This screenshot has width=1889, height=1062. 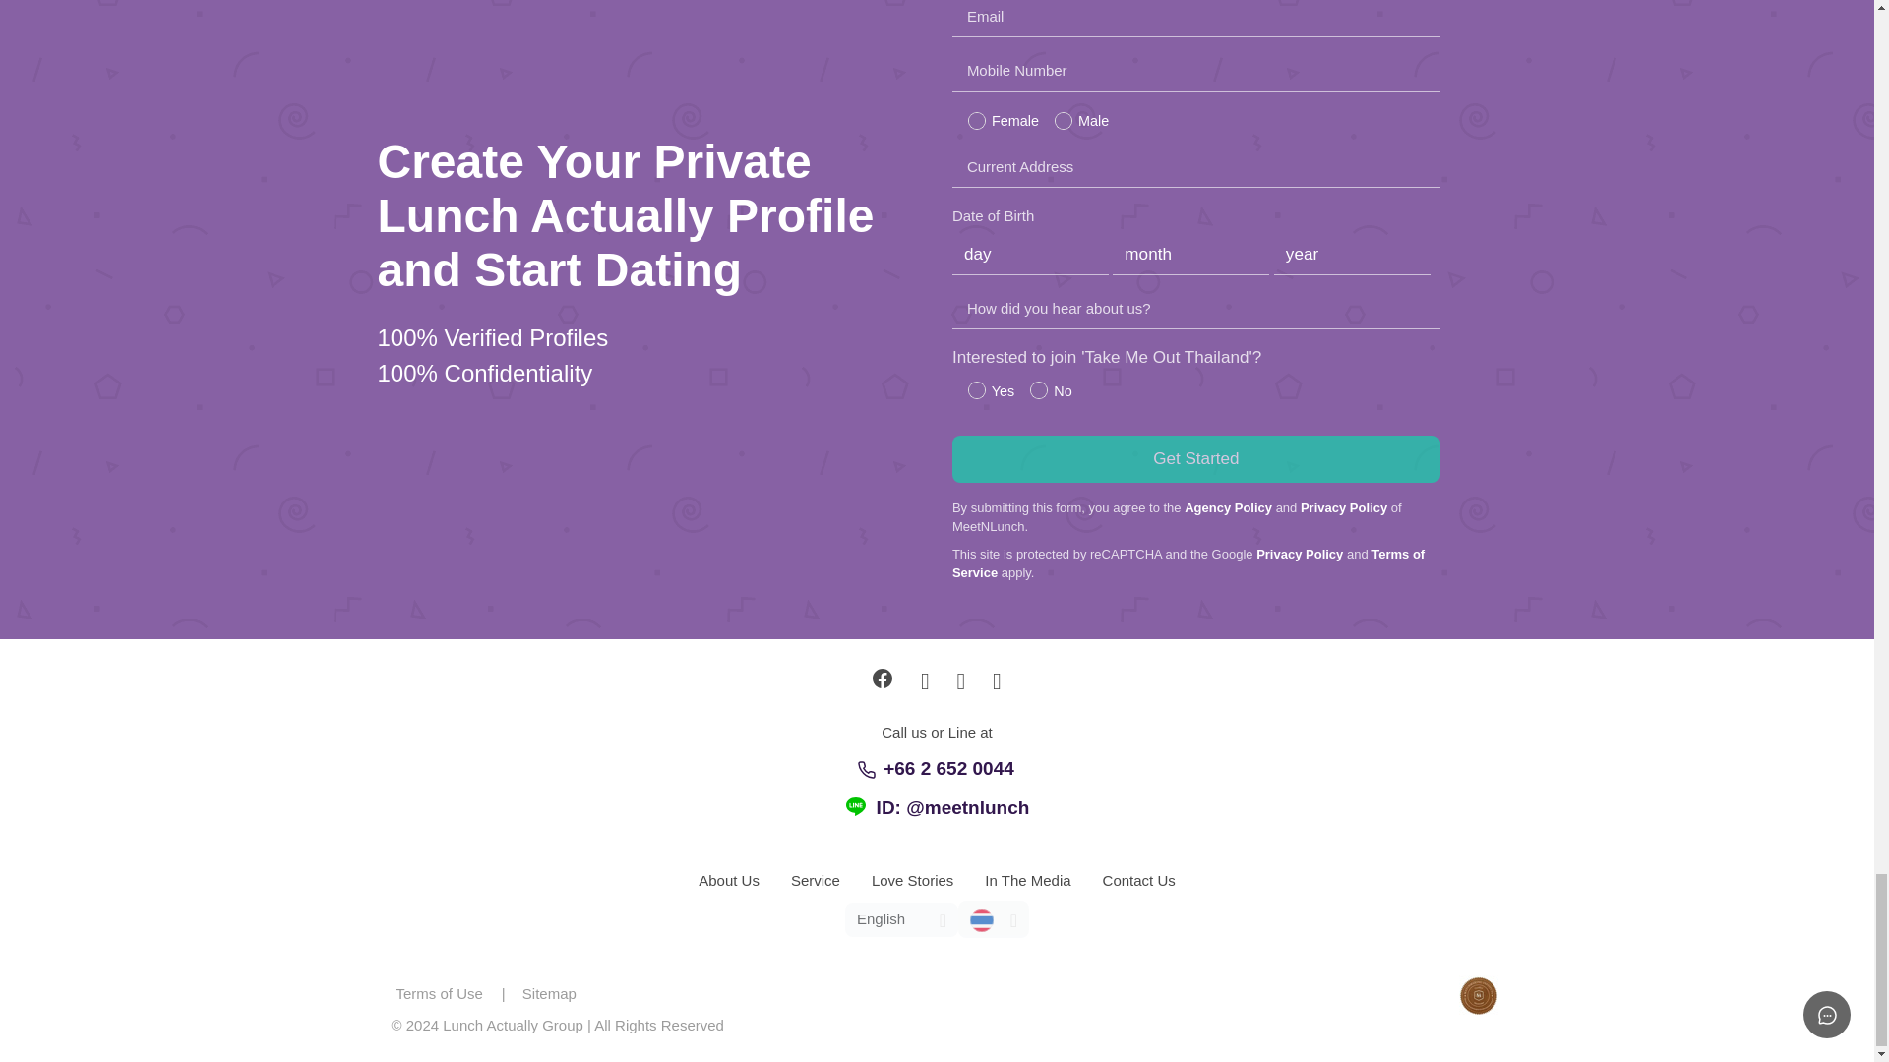 What do you see at coordinates (976, 389) in the screenshot?
I see `1` at bounding box center [976, 389].